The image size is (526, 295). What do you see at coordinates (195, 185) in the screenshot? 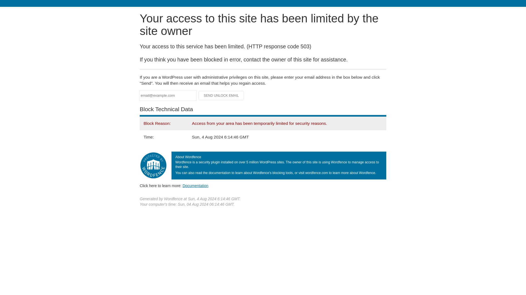
I see `Documentation` at bounding box center [195, 185].